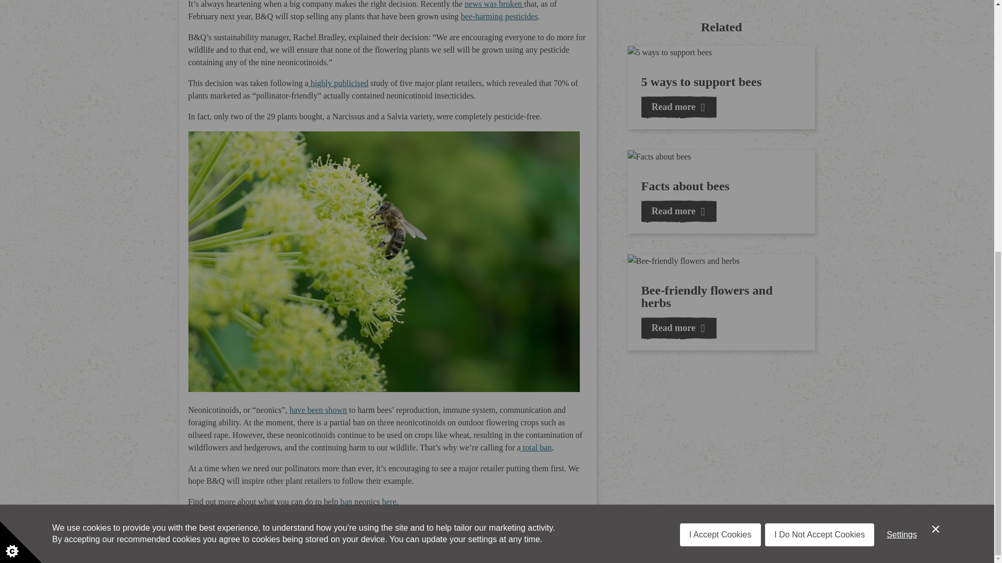 The width and height of the screenshot is (1002, 563). I want to click on I Accept Cookies, so click(720, 126).